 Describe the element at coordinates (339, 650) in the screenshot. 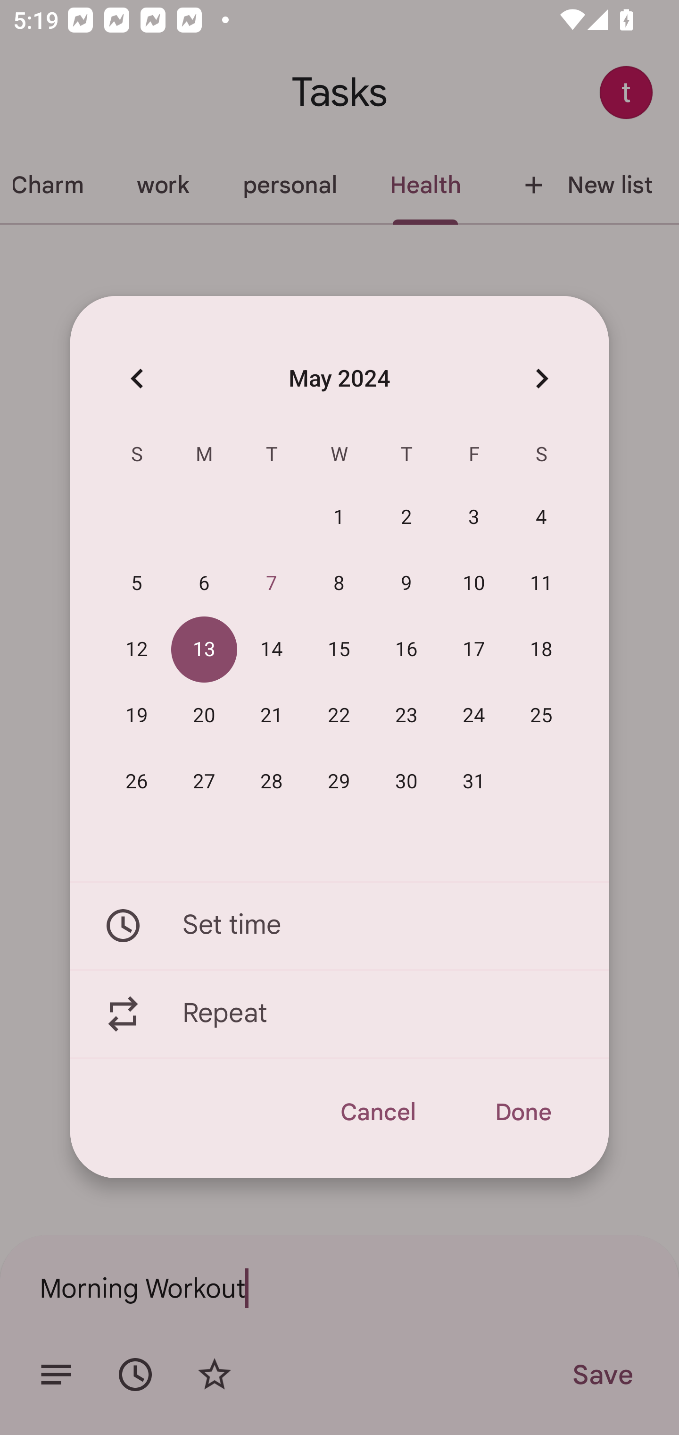

I see `15 15 May 2024` at that location.